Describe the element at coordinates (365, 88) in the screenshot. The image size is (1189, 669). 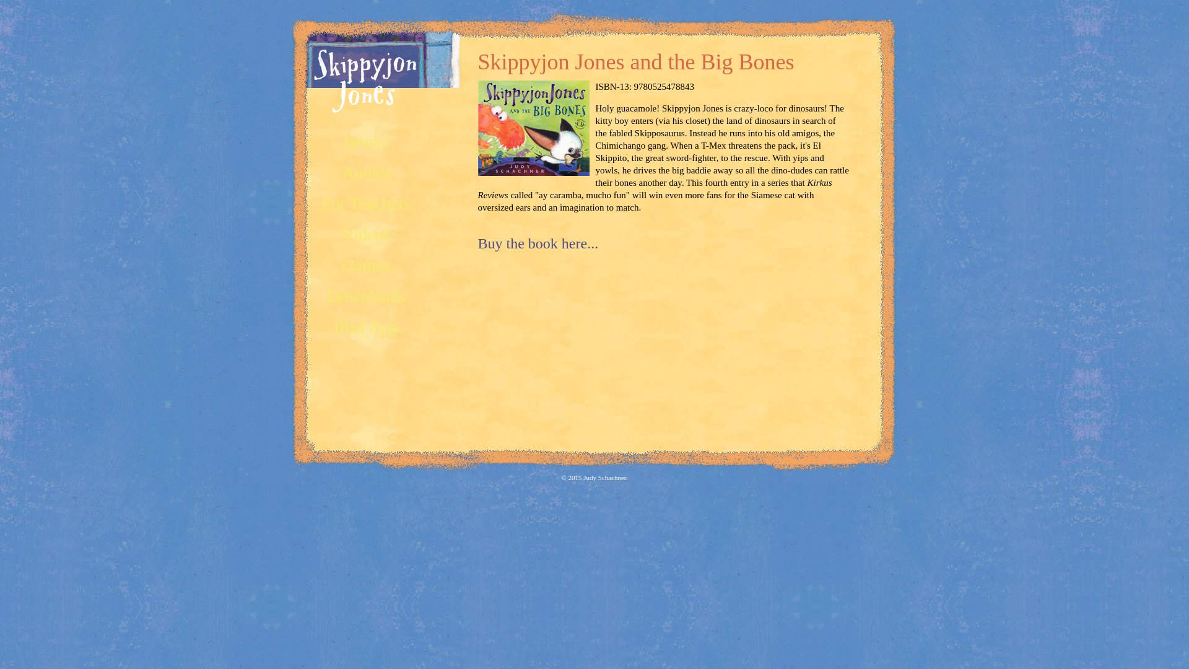
I see `Skippyjon Jones` at that location.